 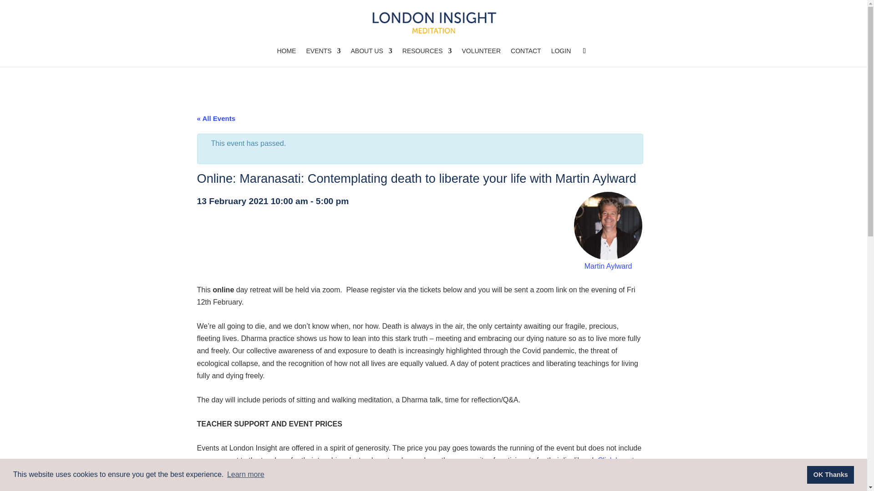 I want to click on VOLUNTEER, so click(x=481, y=57).